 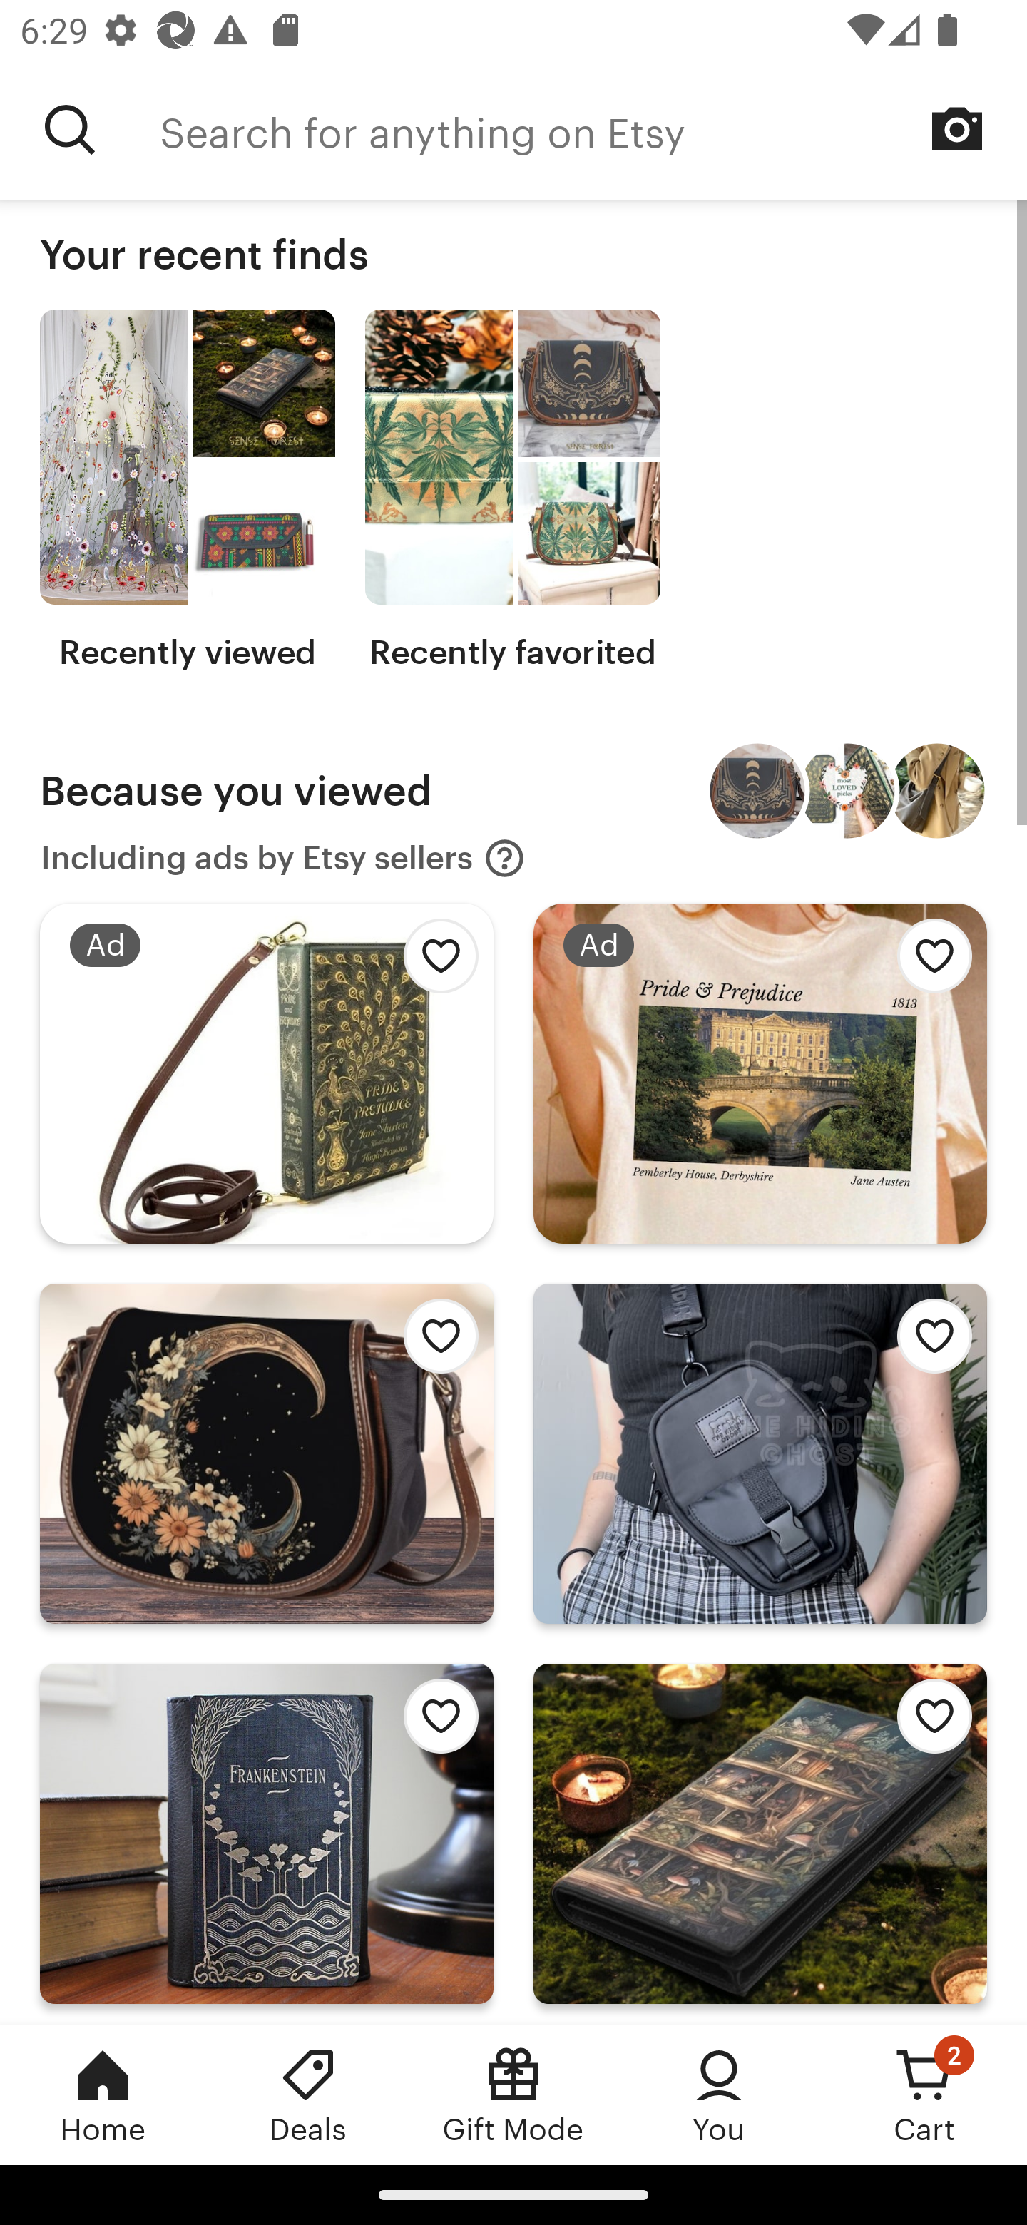 What do you see at coordinates (512, 491) in the screenshot?
I see `Recently favorited` at bounding box center [512, 491].